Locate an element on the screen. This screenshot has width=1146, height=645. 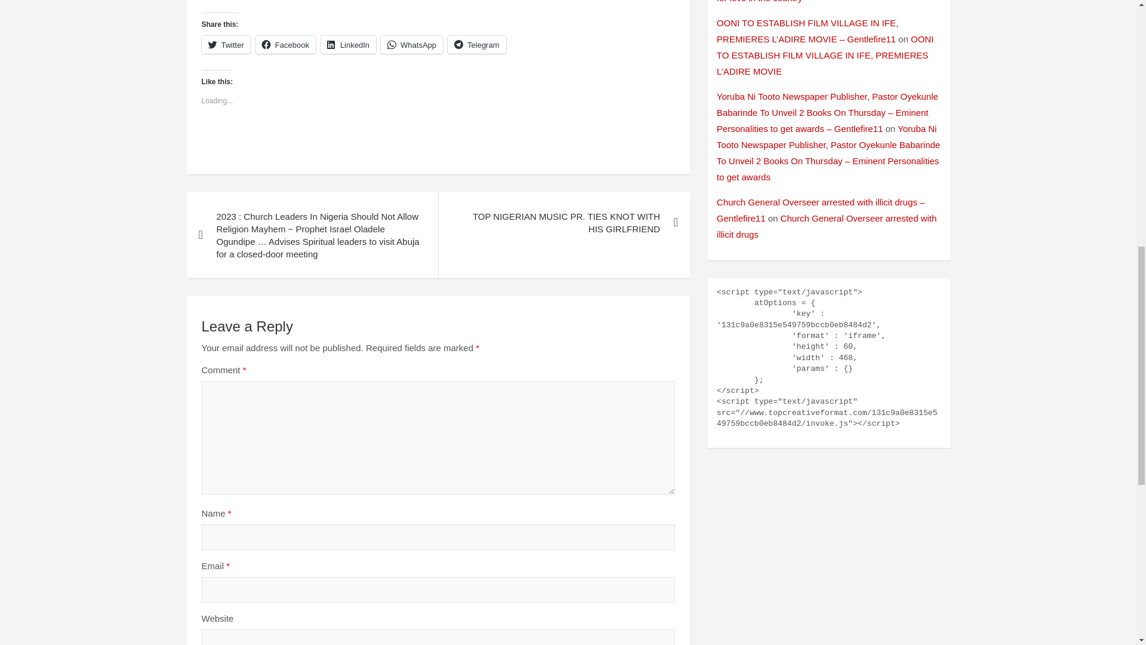
Like or Reblog is located at coordinates (438, 142).